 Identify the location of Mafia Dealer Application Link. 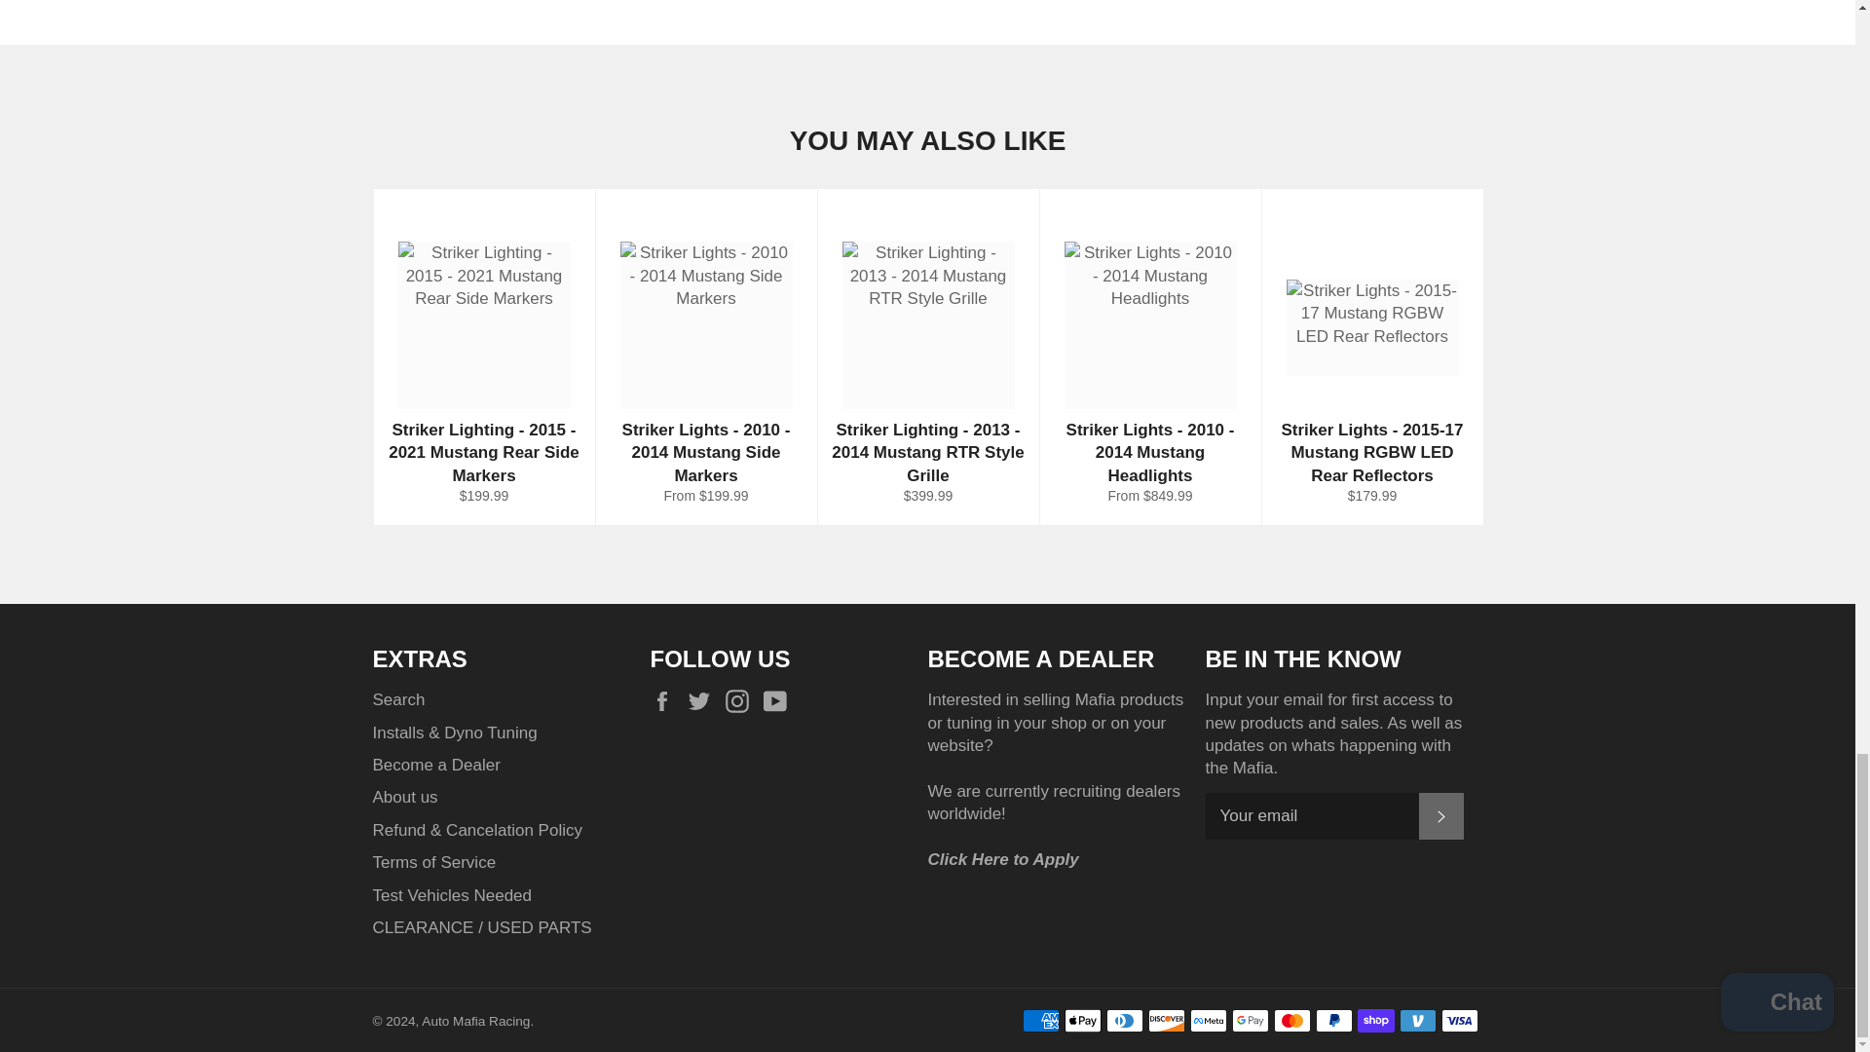
(1003, 859).